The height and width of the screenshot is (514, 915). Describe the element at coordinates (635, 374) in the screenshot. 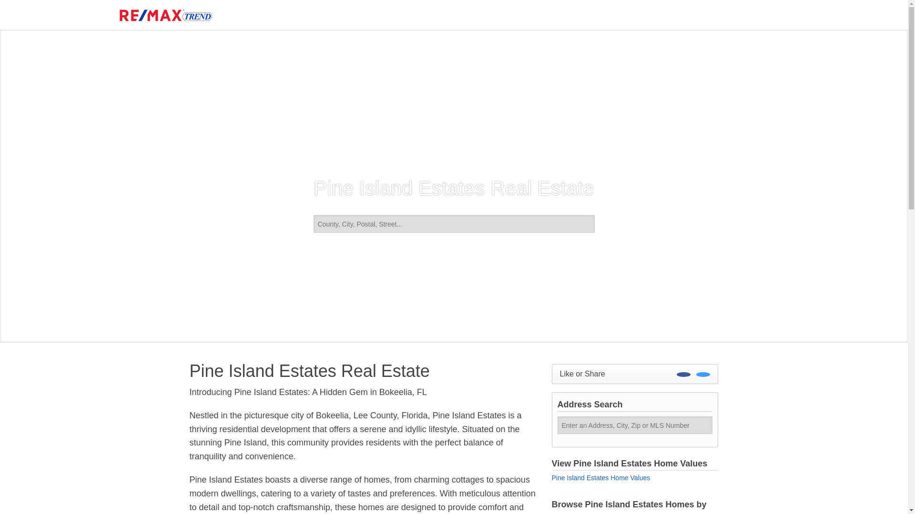

I see `Like or Share` at that location.